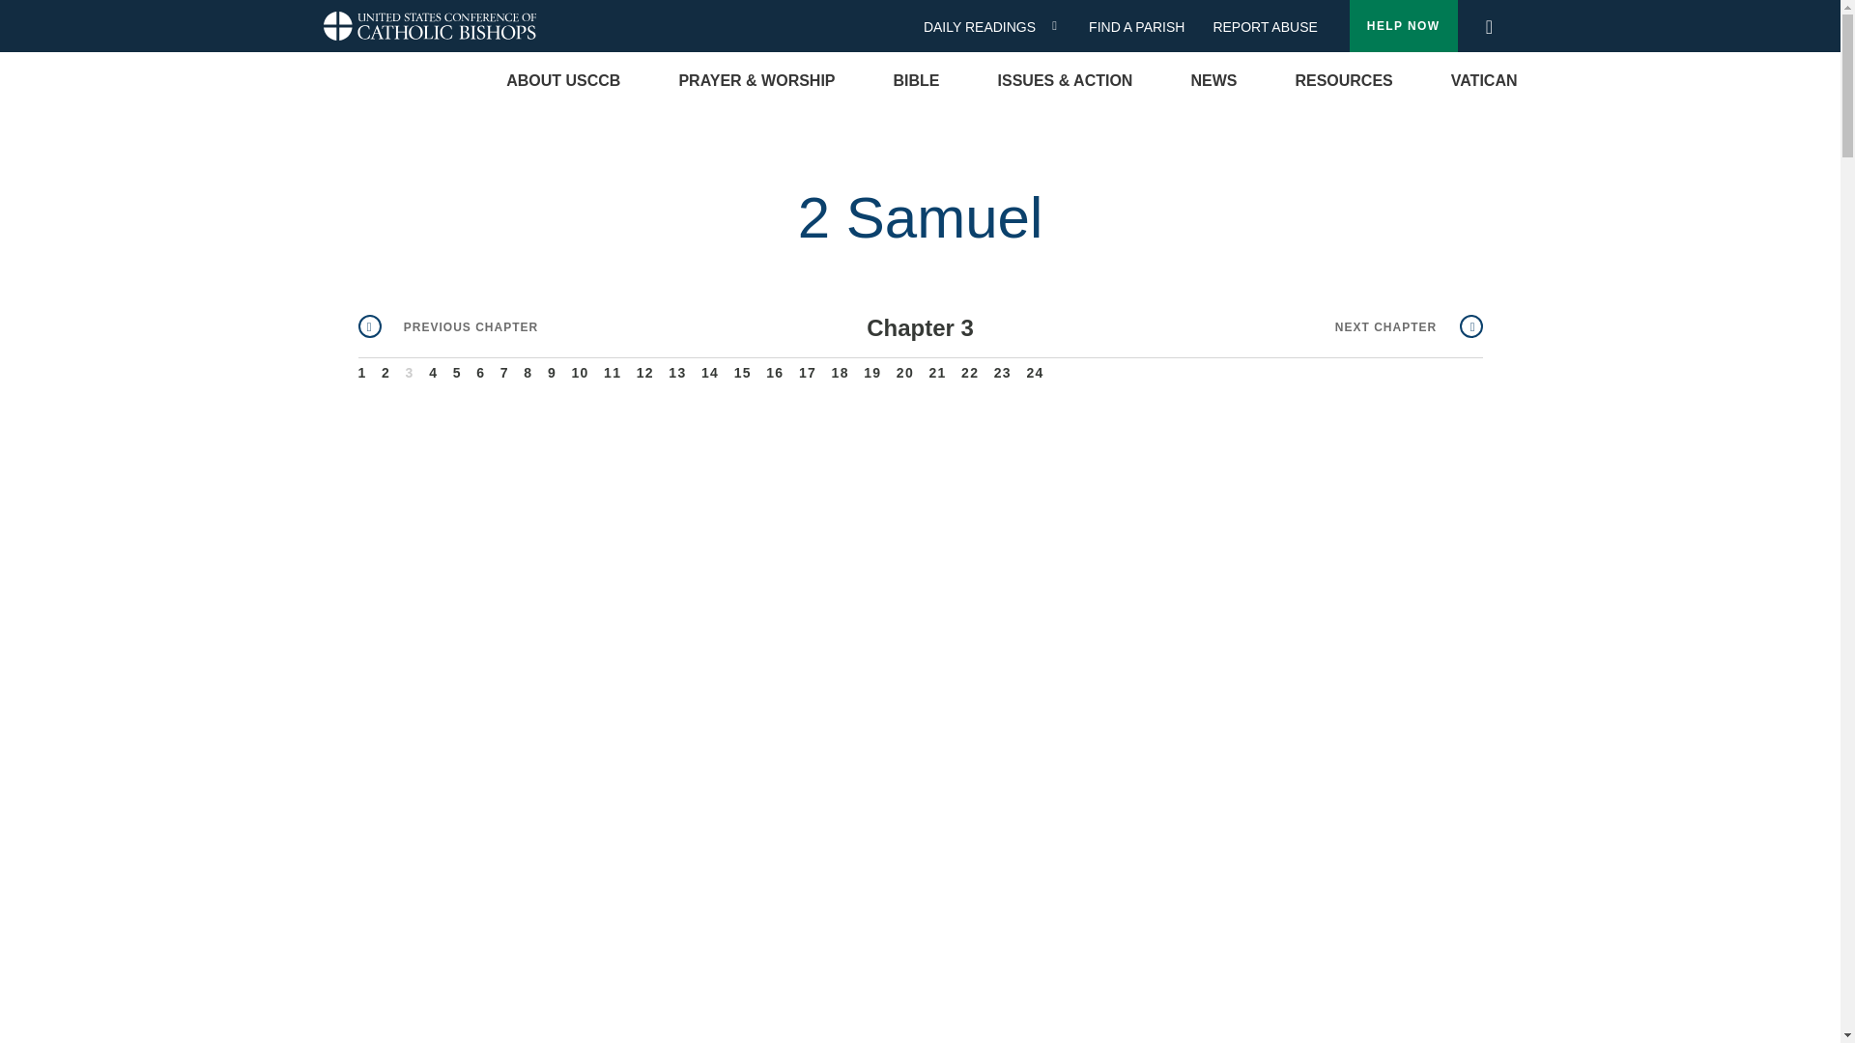 The height and width of the screenshot is (1043, 1855). I want to click on Go, so click(1495, 27).